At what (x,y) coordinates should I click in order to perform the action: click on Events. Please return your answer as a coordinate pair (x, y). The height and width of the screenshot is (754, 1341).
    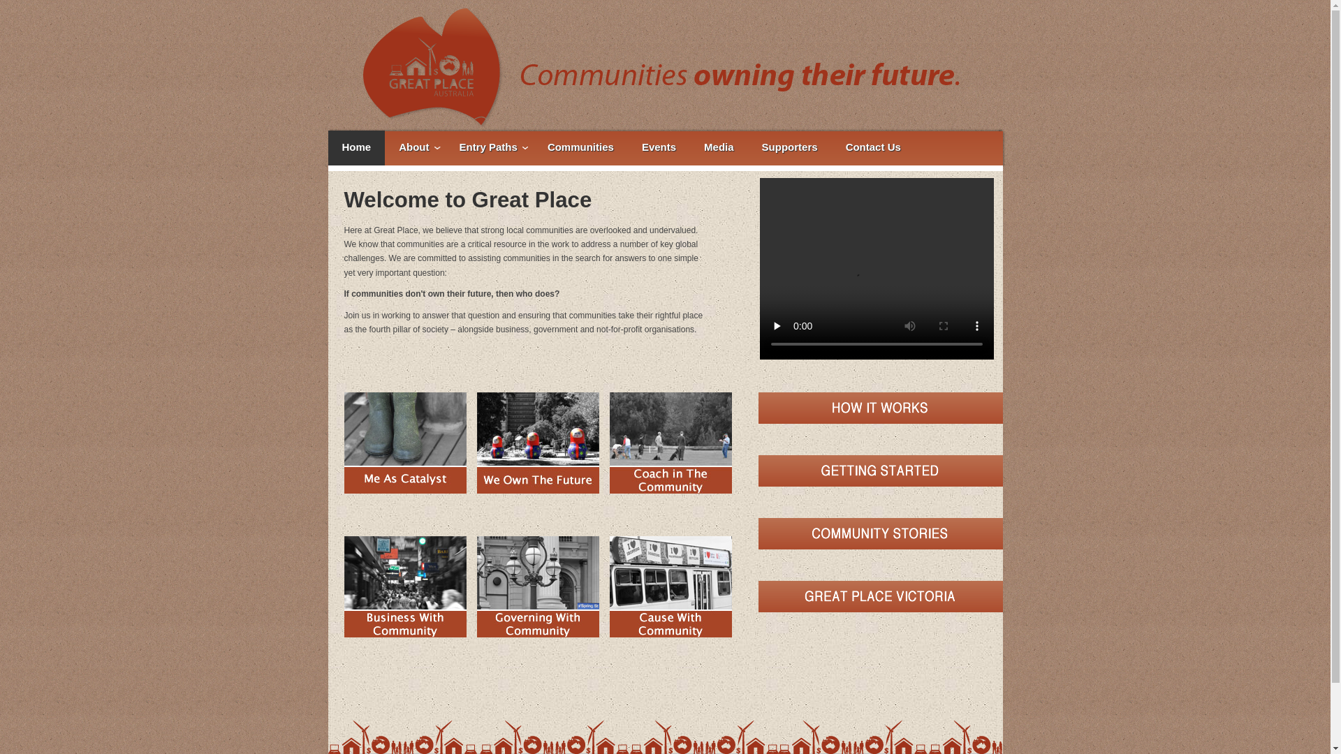
    Looking at the image, I should click on (659, 148).